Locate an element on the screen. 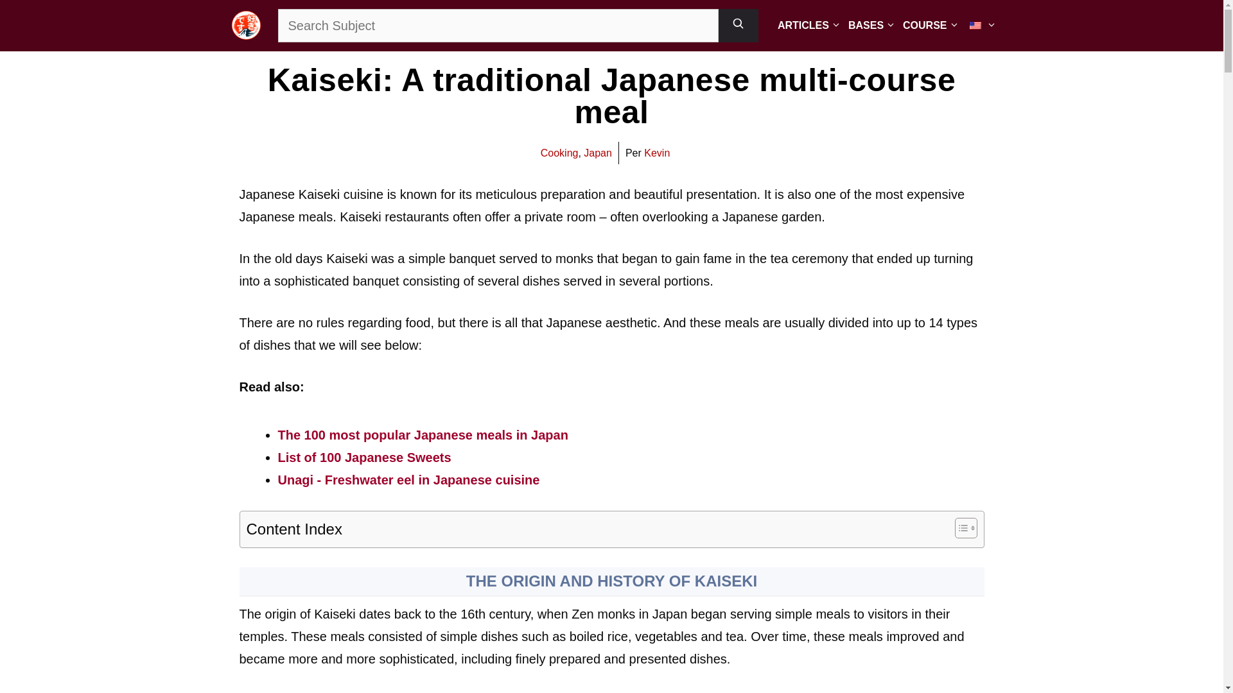  BASES is located at coordinates (869, 26).